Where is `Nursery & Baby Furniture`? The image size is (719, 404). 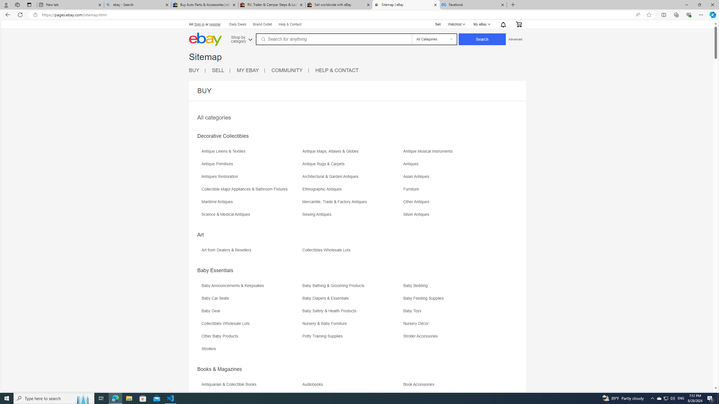
Nursery & Baby Furniture is located at coordinates (352, 325).